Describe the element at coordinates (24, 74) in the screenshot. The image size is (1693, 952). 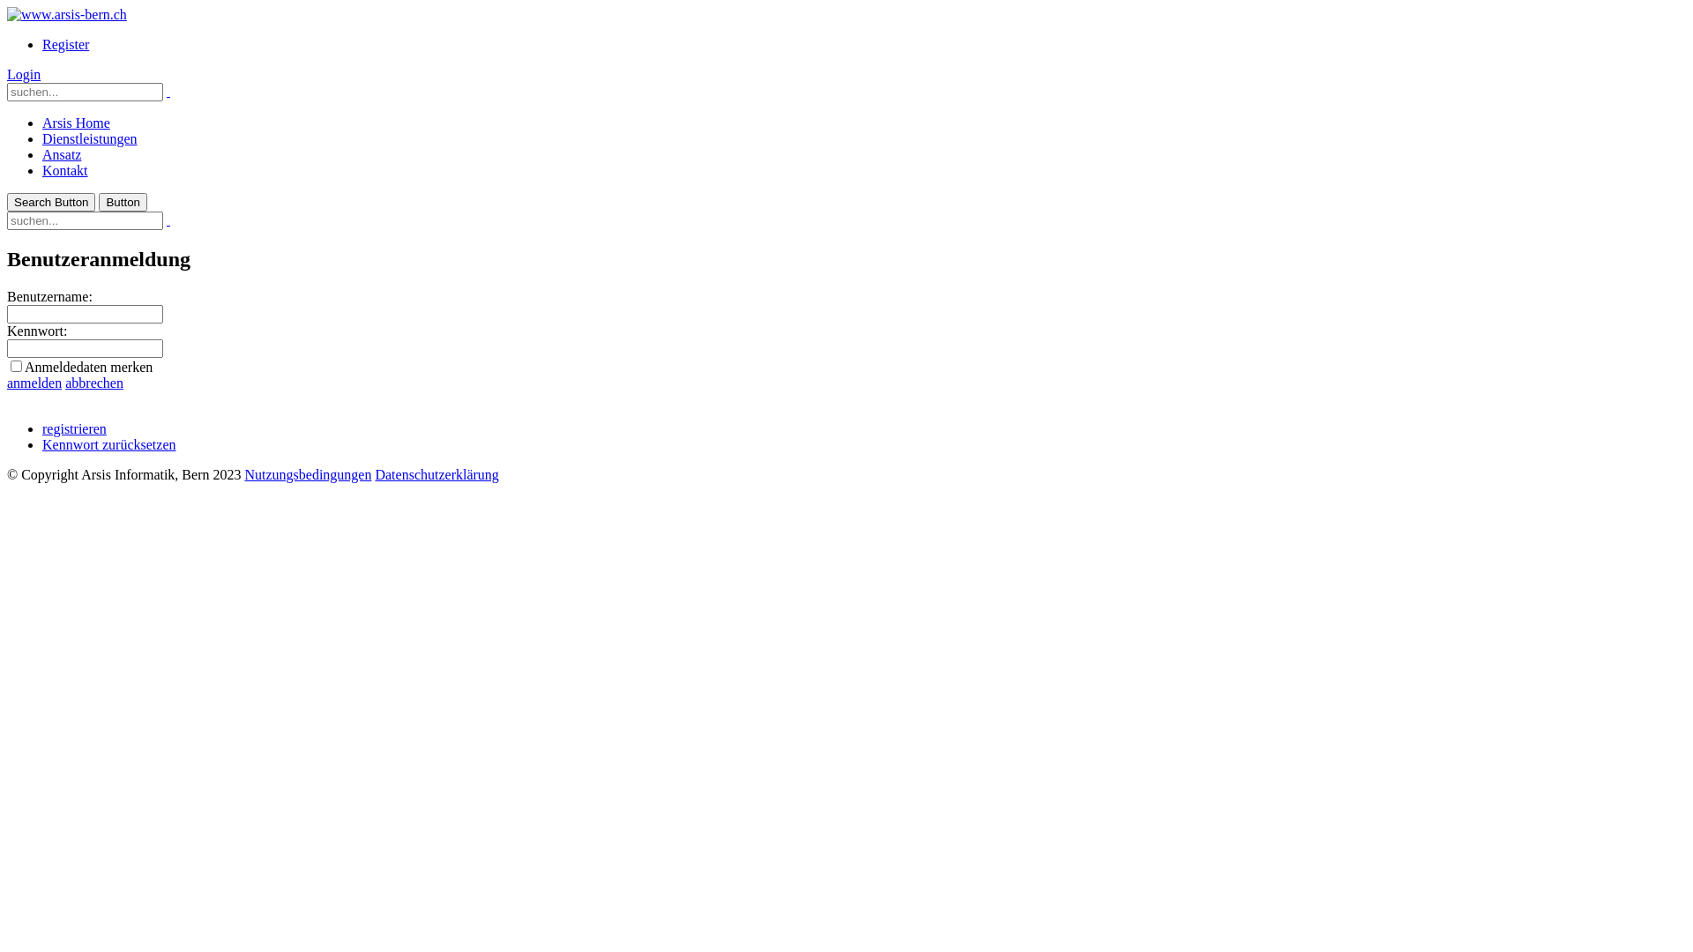
I see `Login` at that location.